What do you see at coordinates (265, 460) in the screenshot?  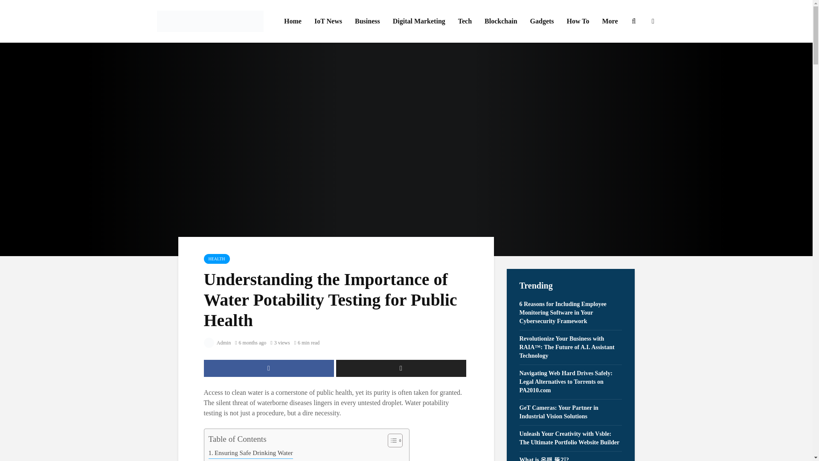 I see `Identifying and Monitoring Contaminants` at bounding box center [265, 460].